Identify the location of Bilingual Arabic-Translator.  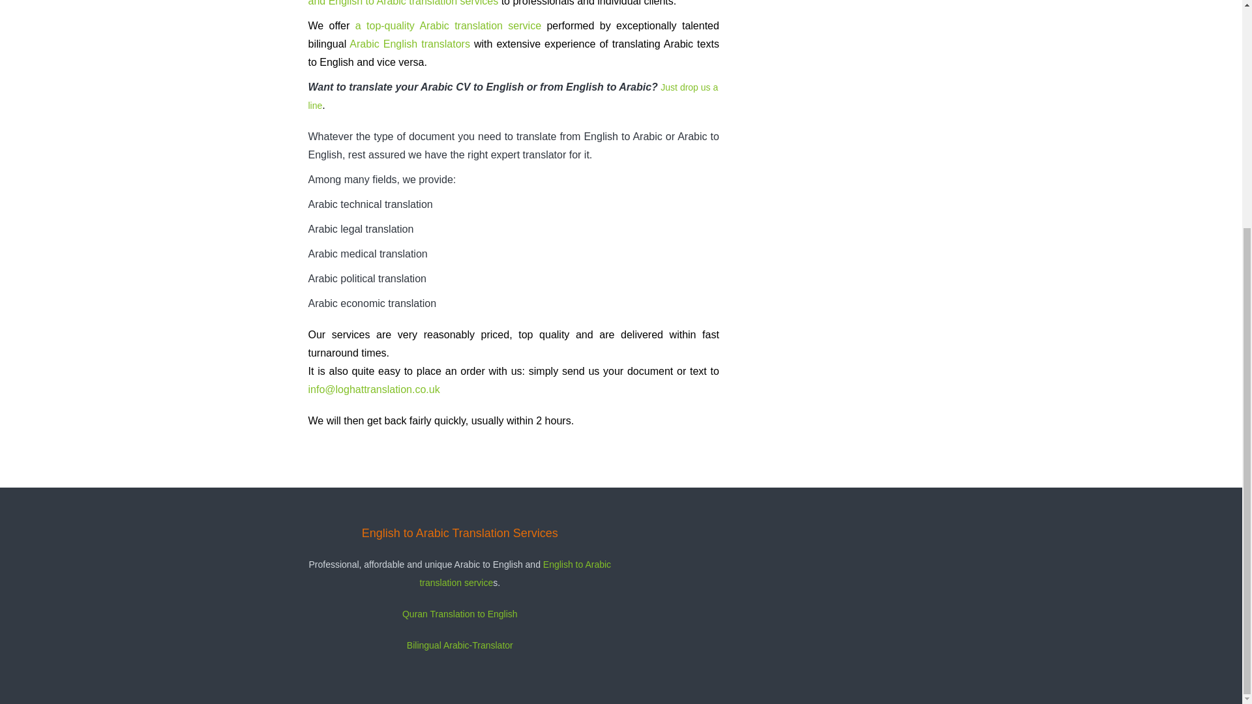
(460, 645).